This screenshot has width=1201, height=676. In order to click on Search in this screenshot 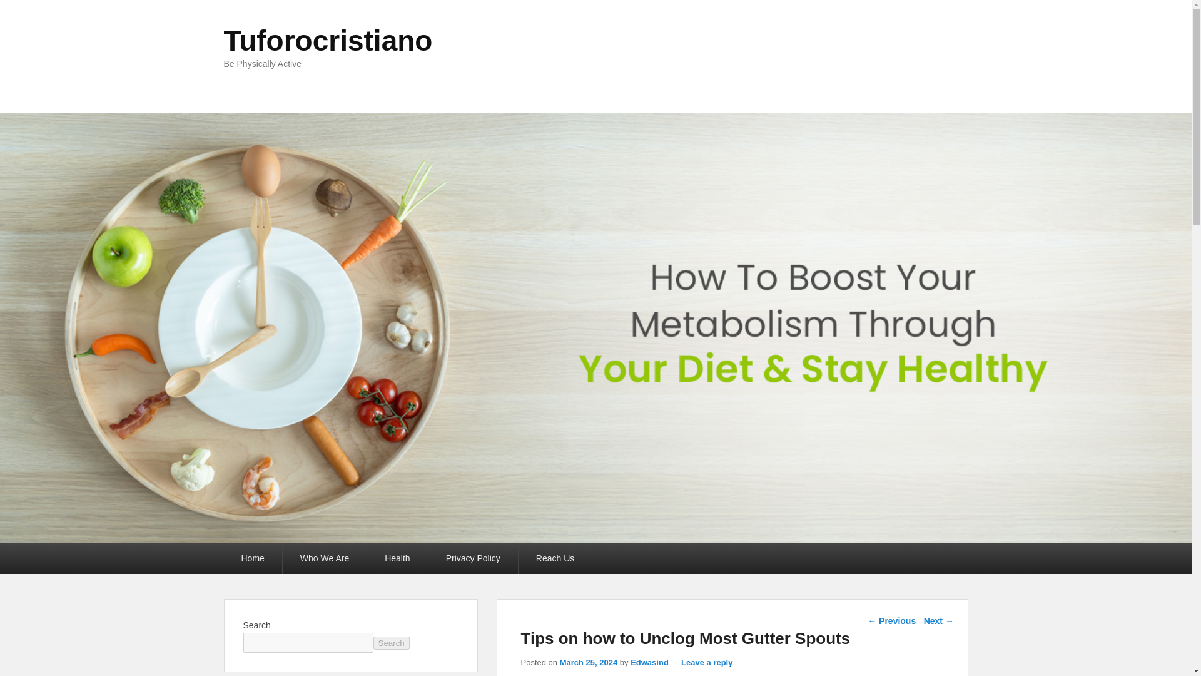, I will do `click(390, 643)`.